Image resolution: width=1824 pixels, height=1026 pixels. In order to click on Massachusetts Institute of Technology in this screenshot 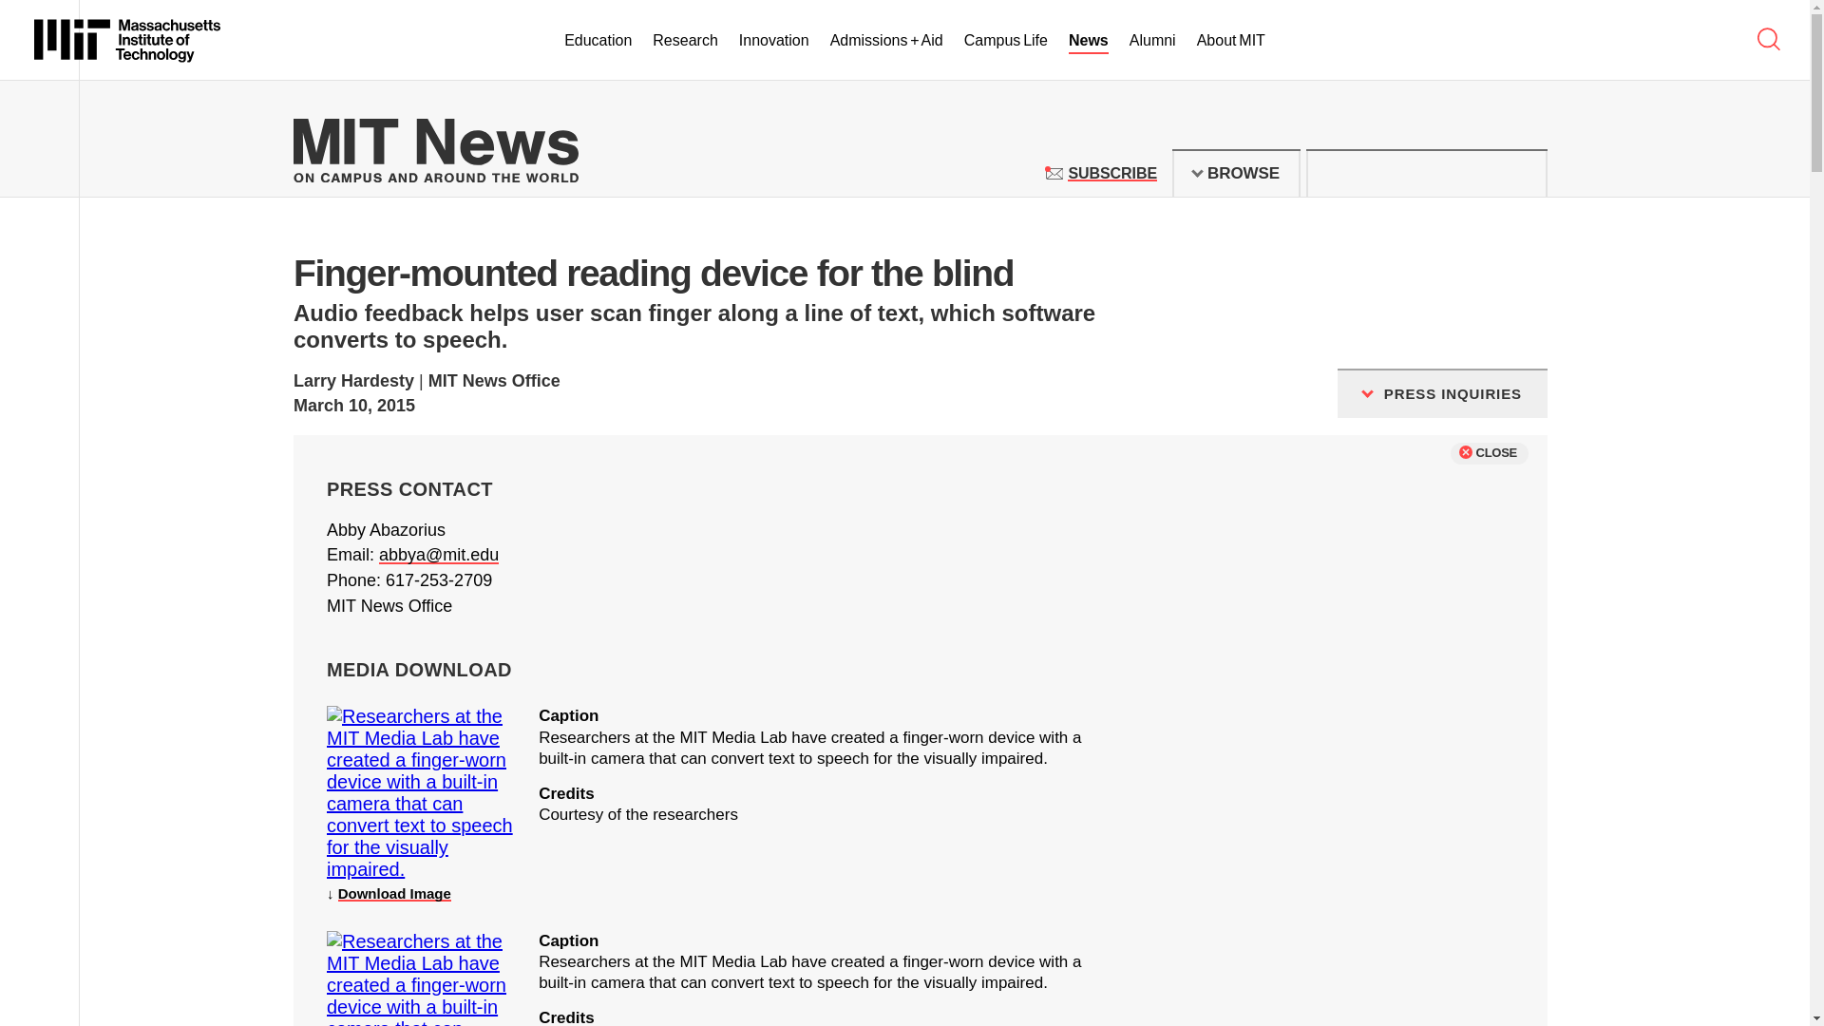, I will do `click(127, 40)`.